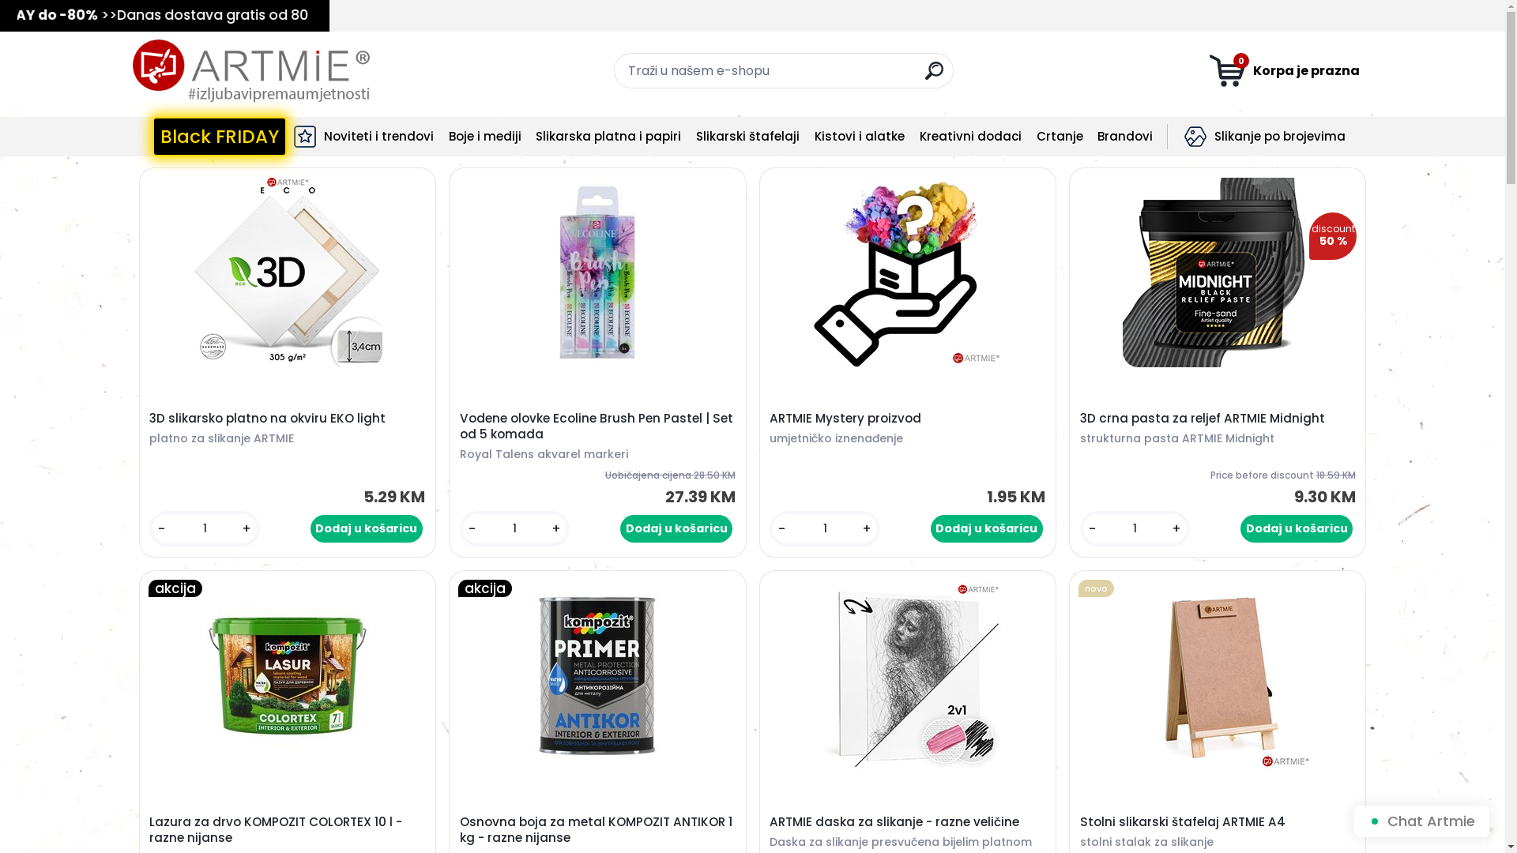 This screenshot has width=1517, height=853. Describe the element at coordinates (556, 529) in the screenshot. I see `+` at that location.